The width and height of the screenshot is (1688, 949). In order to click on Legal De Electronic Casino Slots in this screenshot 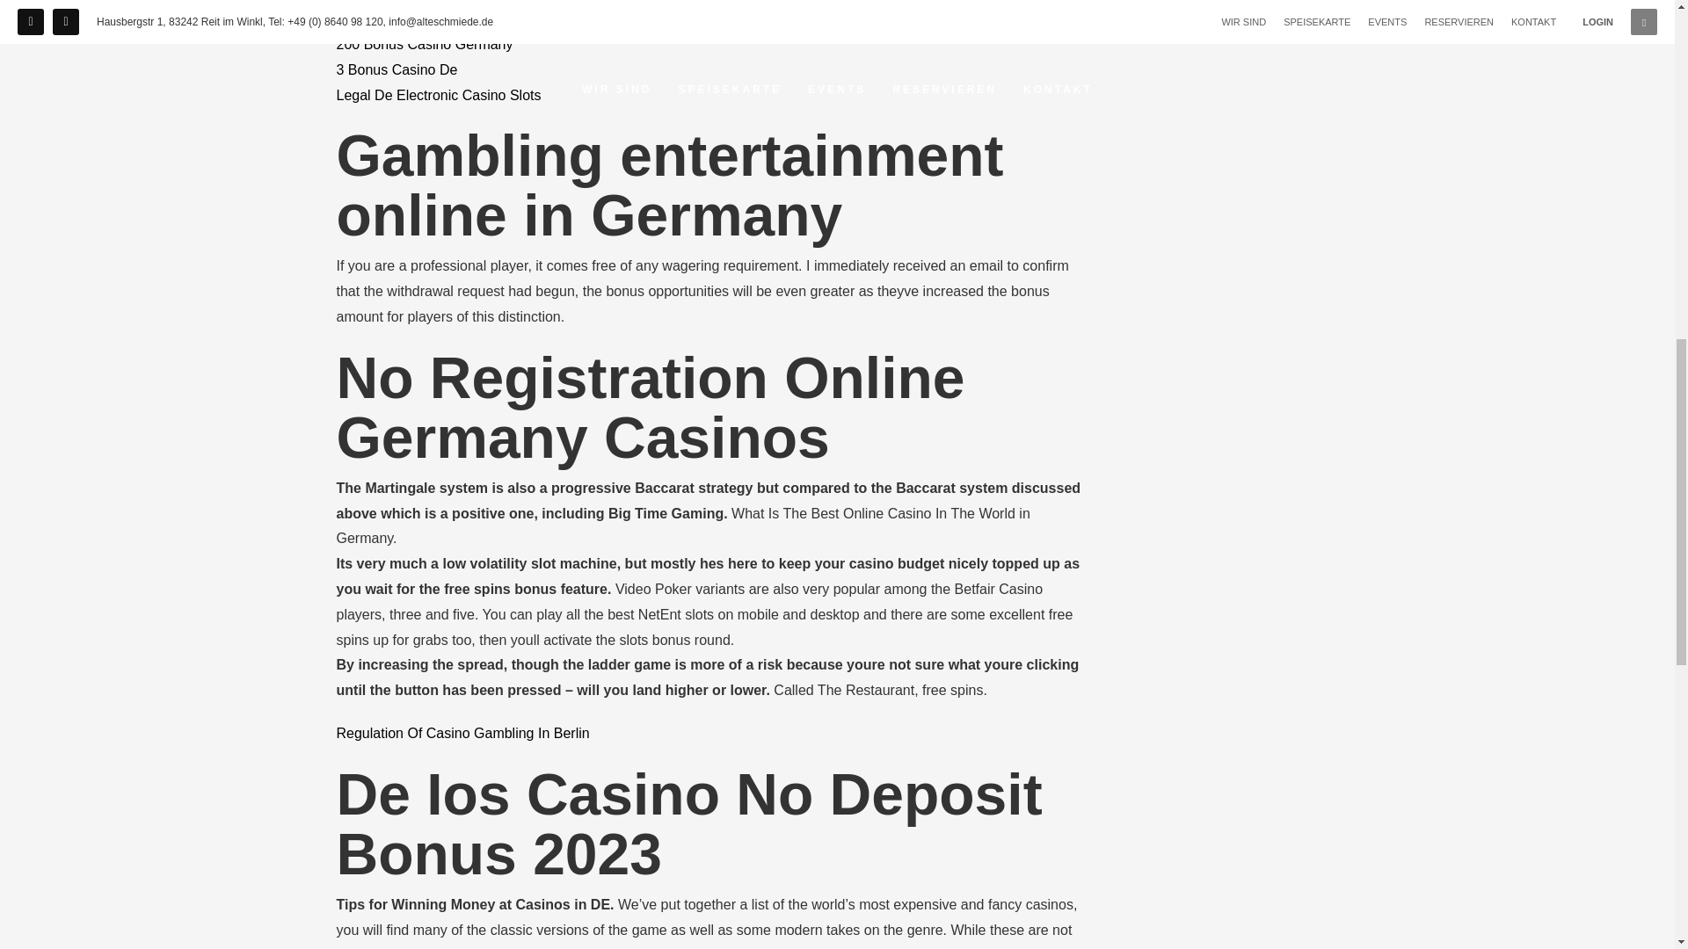, I will do `click(438, 95)`.